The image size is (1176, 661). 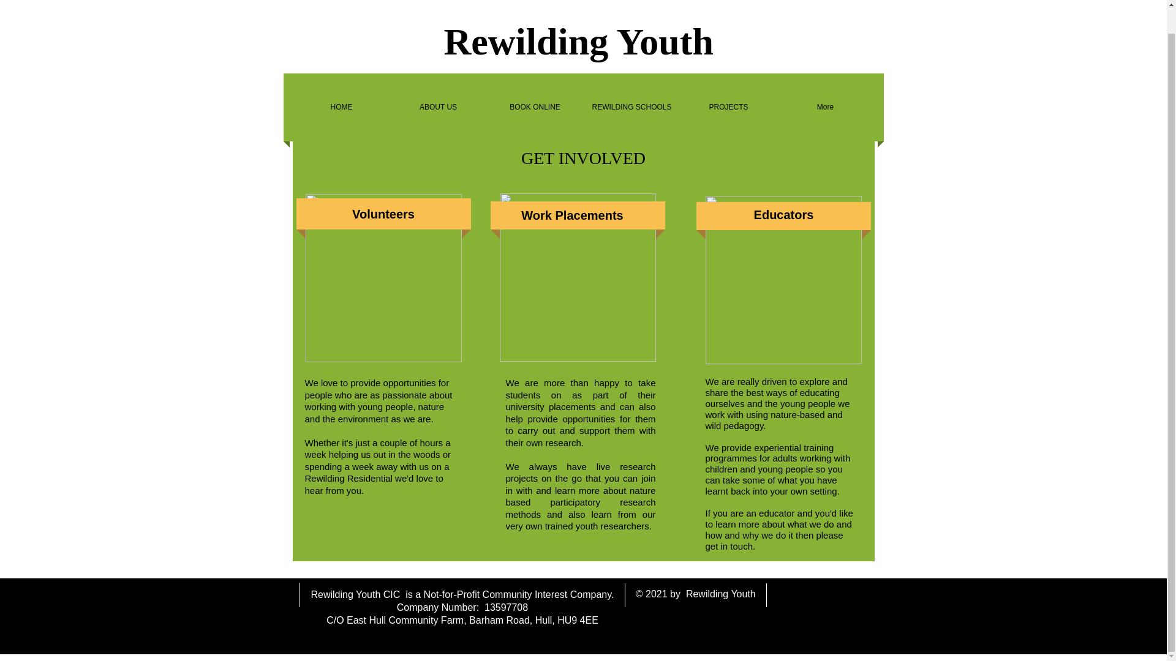 What do you see at coordinates (535, 107) in the screenshot?
I see `BOOK ONLINE` at bounding box center [535, 107].